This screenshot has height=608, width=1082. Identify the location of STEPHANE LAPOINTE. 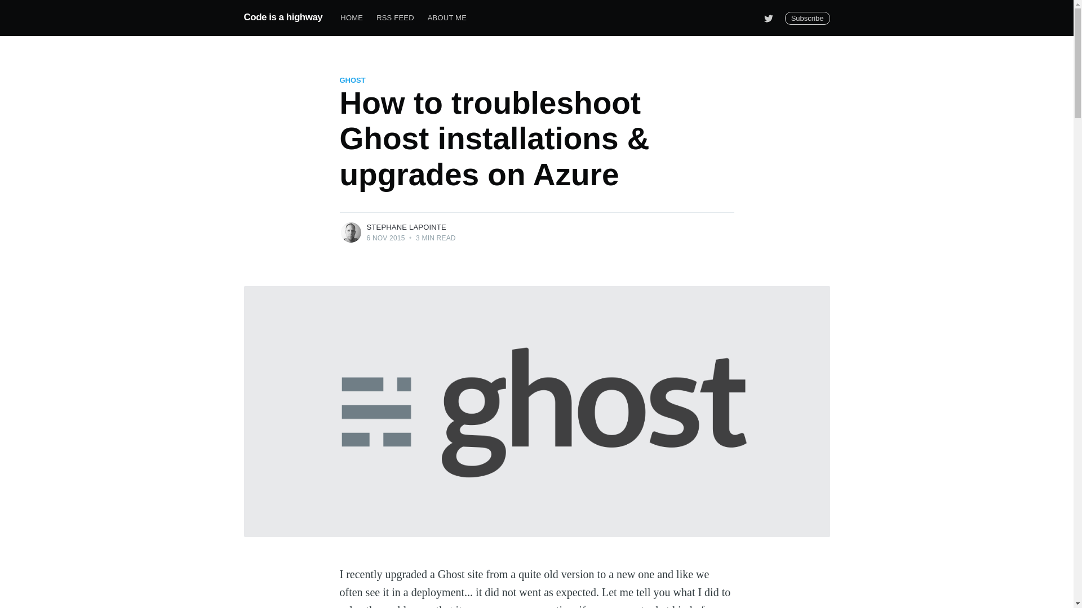
(406, 227).